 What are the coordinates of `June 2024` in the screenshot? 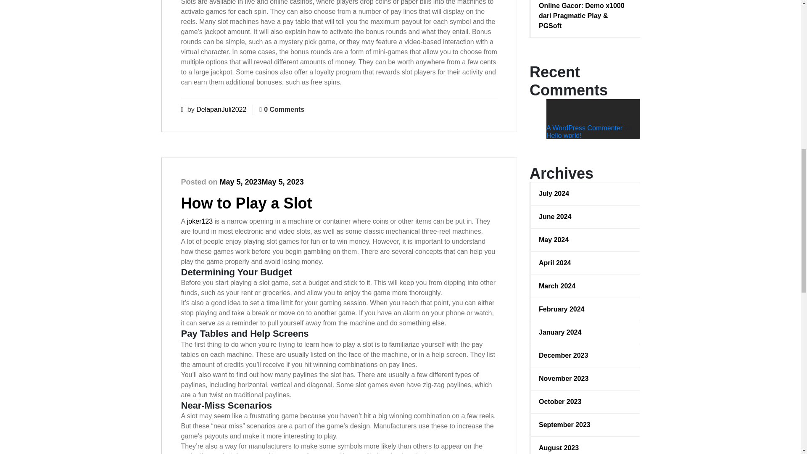 It's located at (585, 217).